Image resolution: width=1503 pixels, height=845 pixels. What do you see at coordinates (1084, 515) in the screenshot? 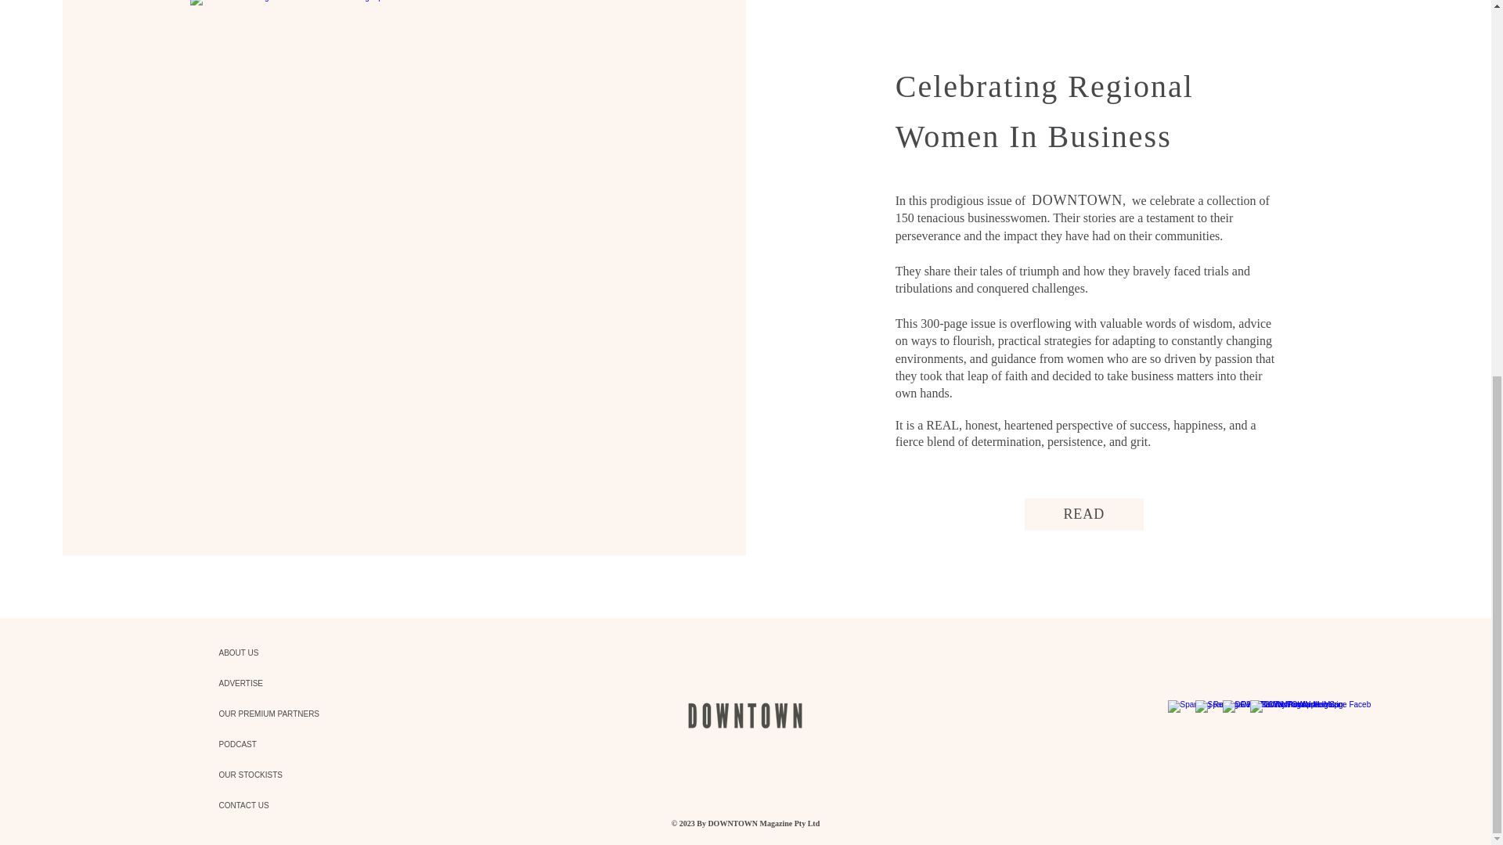
I see `READ` at bounding box center [1084, 515].